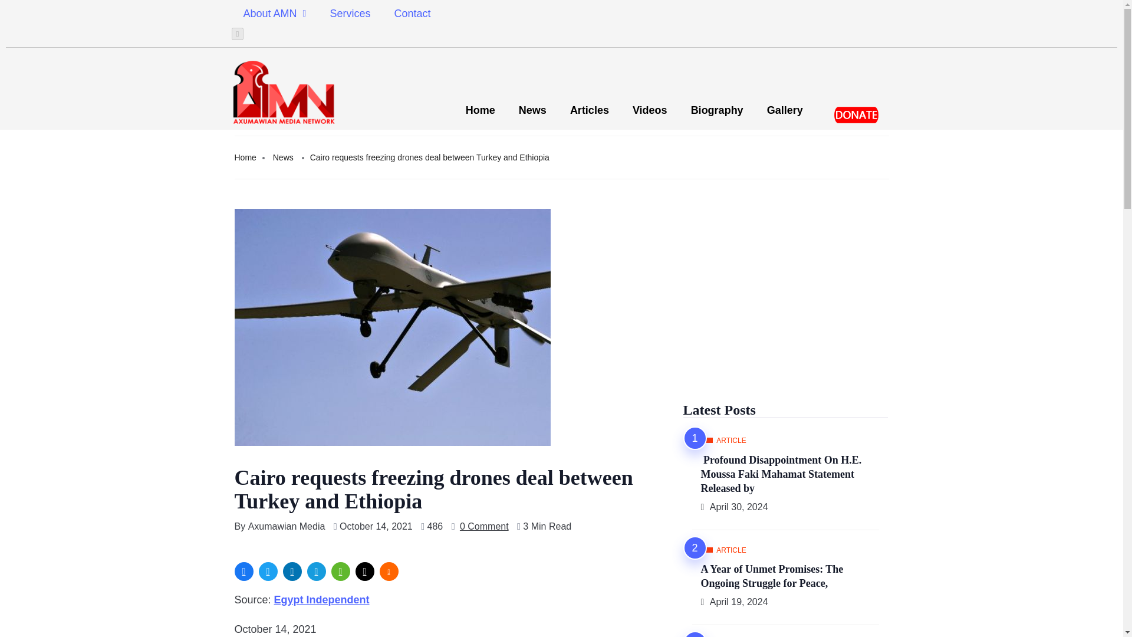  Describe the element at coordinates (483, 527) in the screenshot. I see `0 Comment` at that location.